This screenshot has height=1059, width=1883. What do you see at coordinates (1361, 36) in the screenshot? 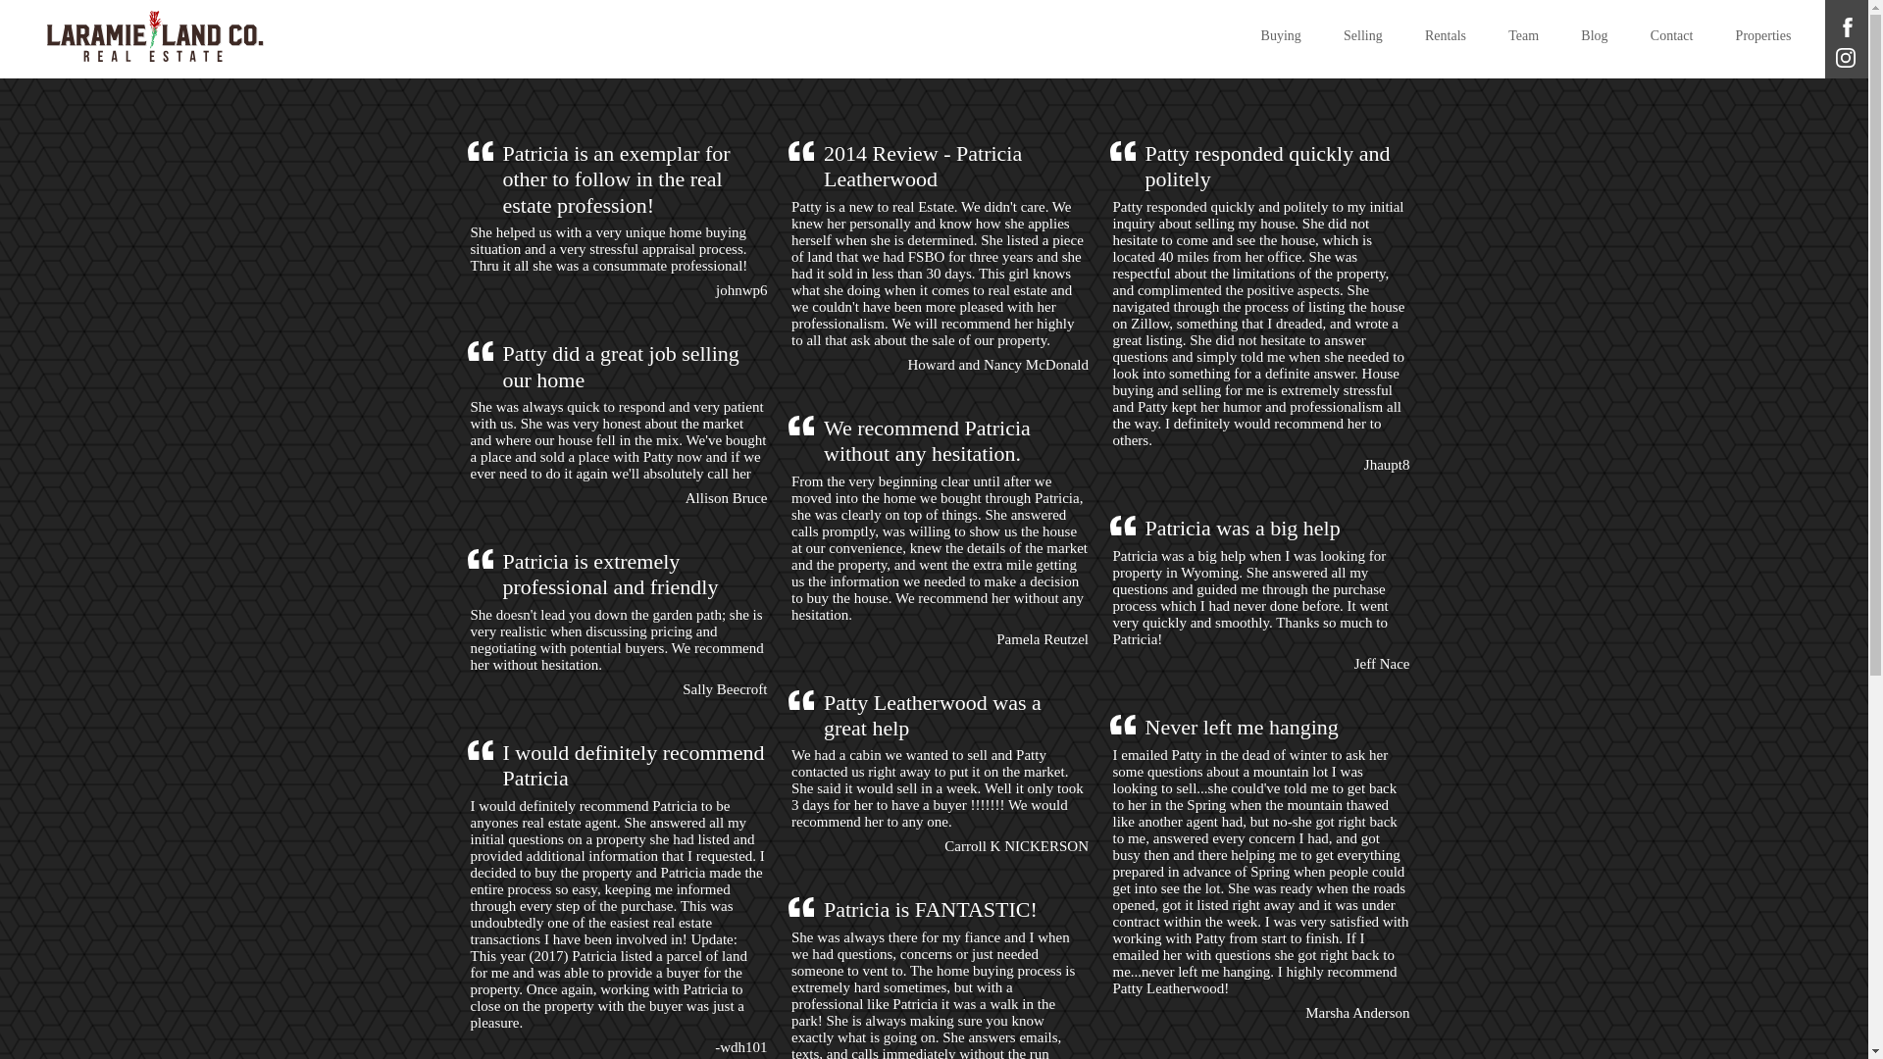
I see `Selling` at bounding box center [1361, 36].